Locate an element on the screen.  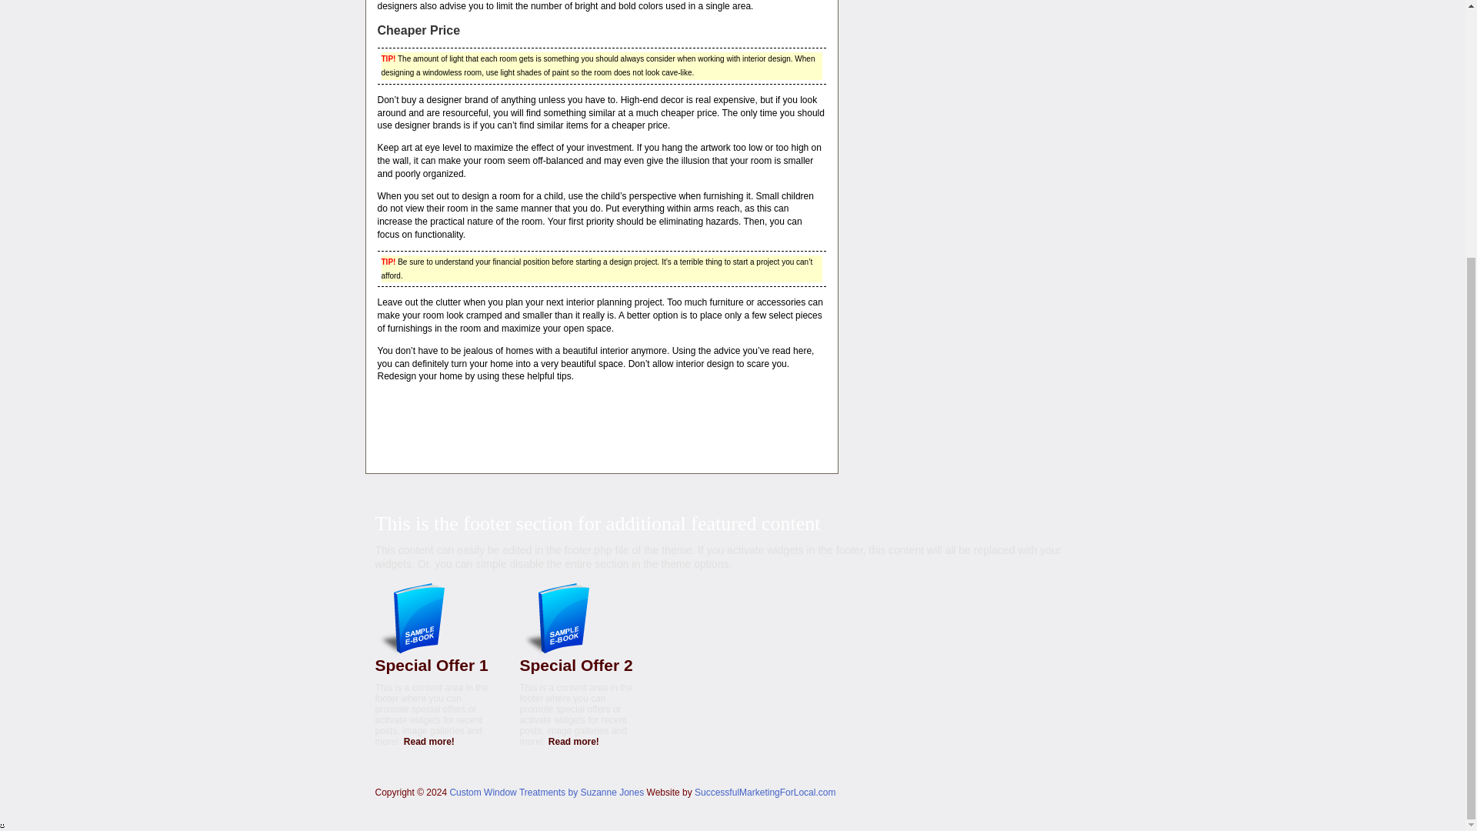
Read more! is located at coordinates (429, 741).